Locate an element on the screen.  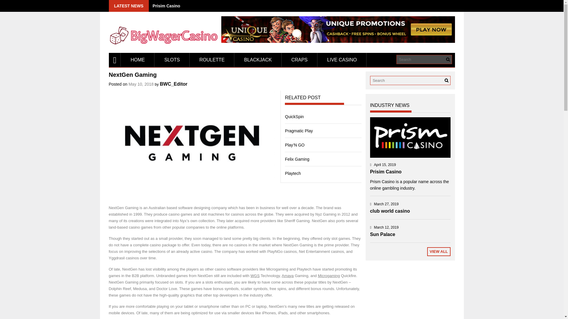
Prisim Casino is located at coordinates (410, 137).